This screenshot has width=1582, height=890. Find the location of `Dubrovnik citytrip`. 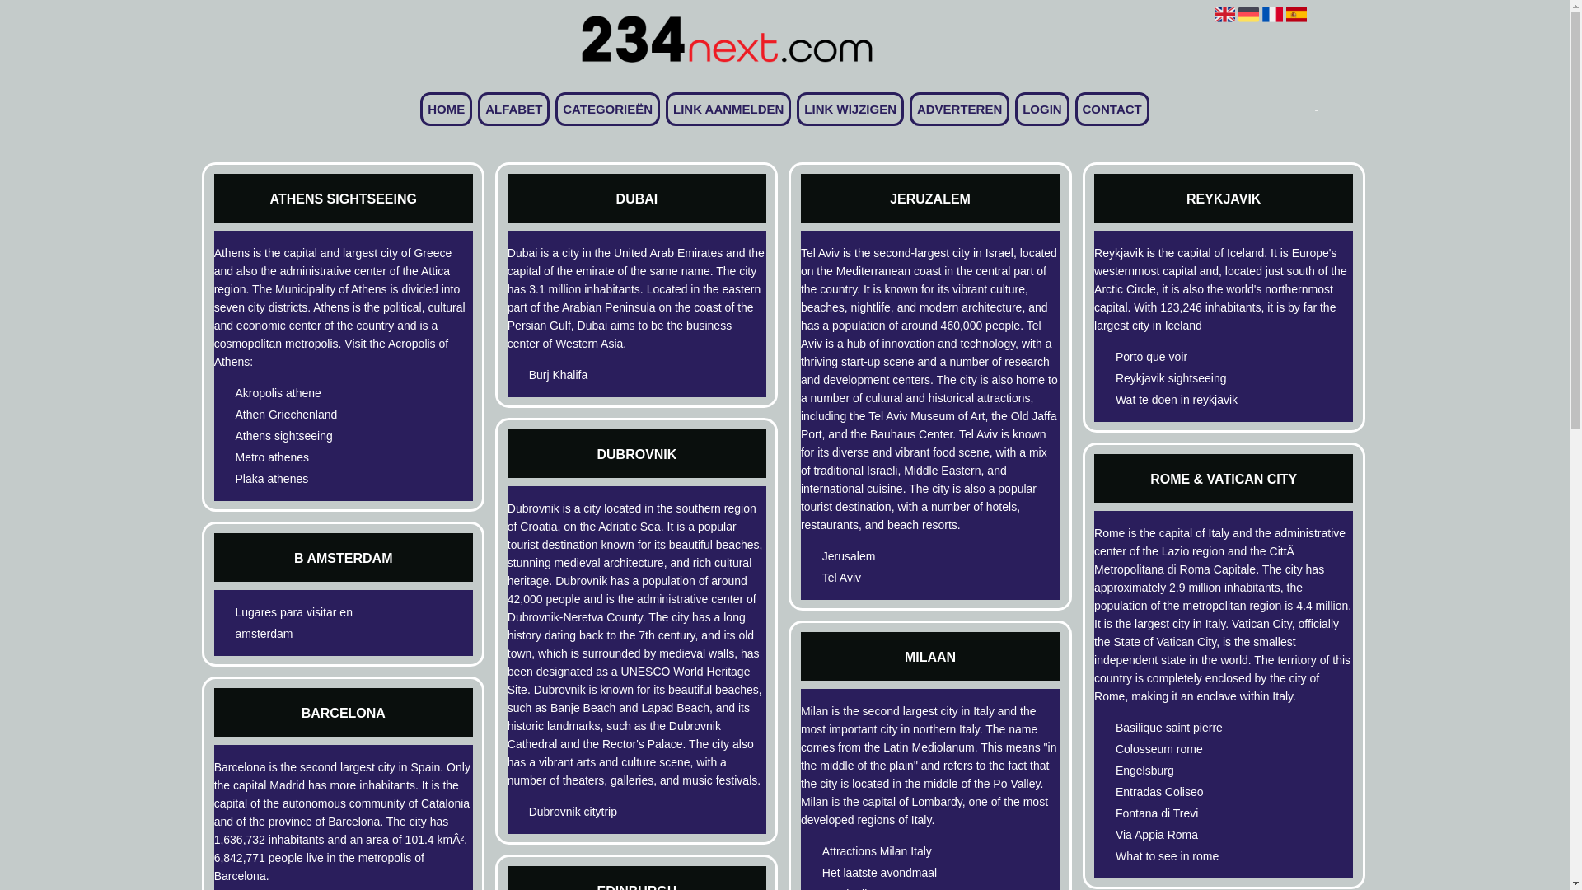

Dubrovnik citytrip is located at coordinates (608, 812).